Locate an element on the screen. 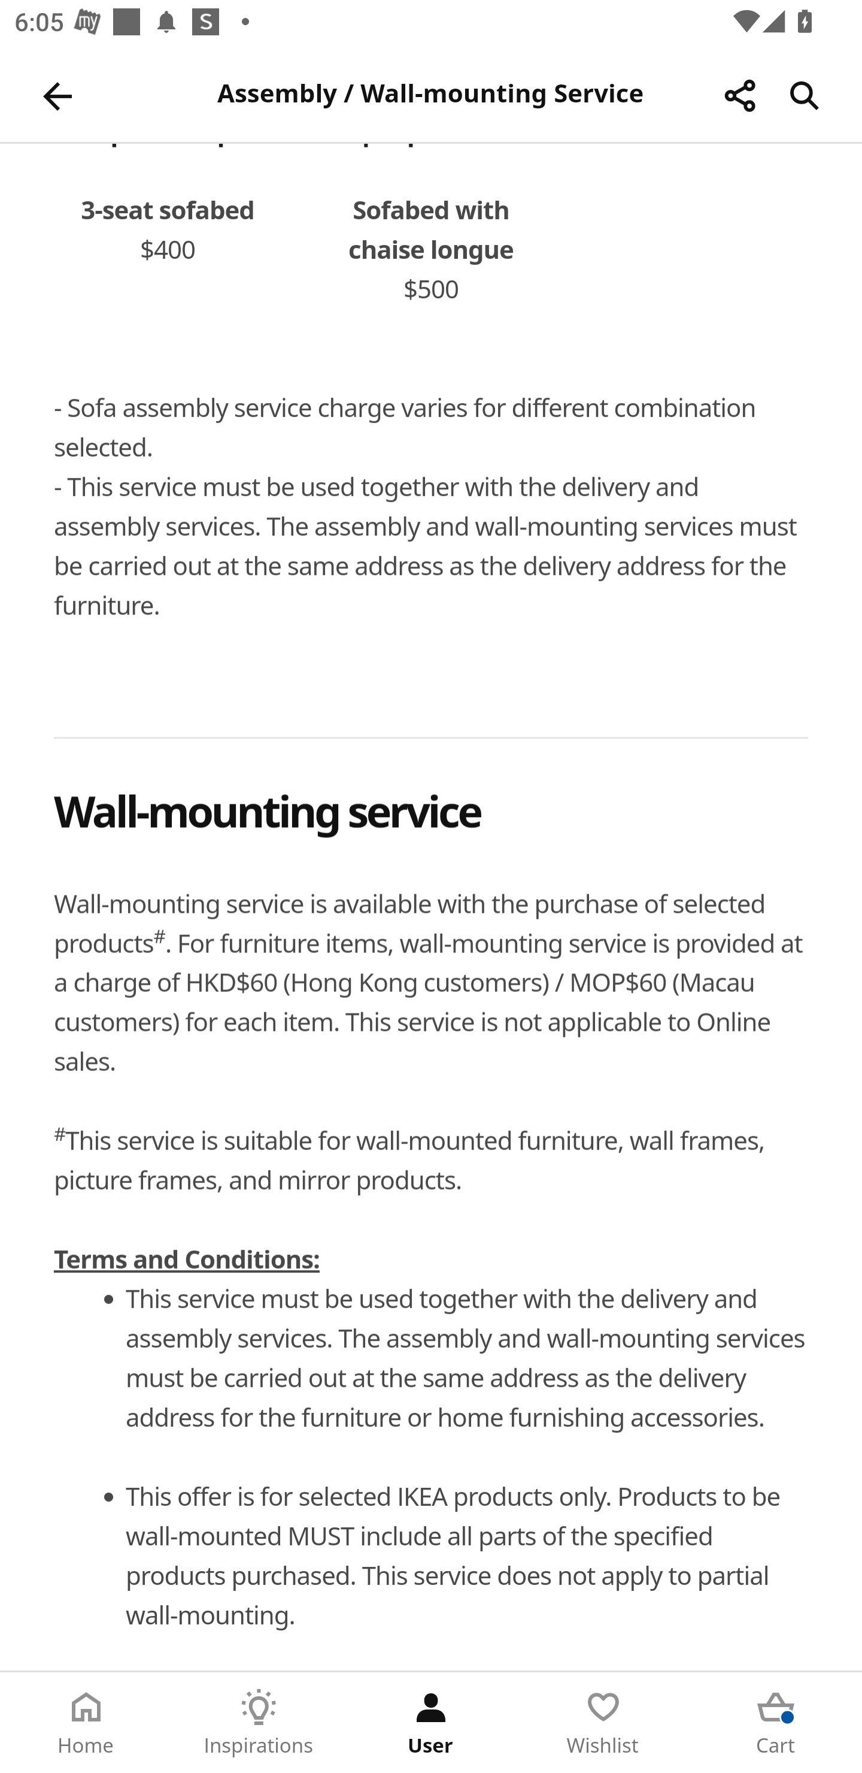 This screenshot has height=1773, width=862. User
Tab 3 of 5 is located at coordinates (431, 1723).